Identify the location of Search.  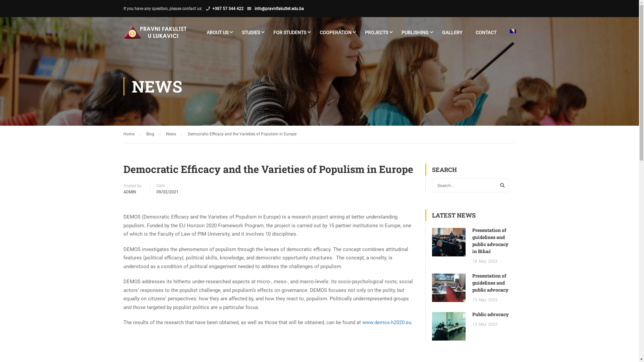
(501, 185).